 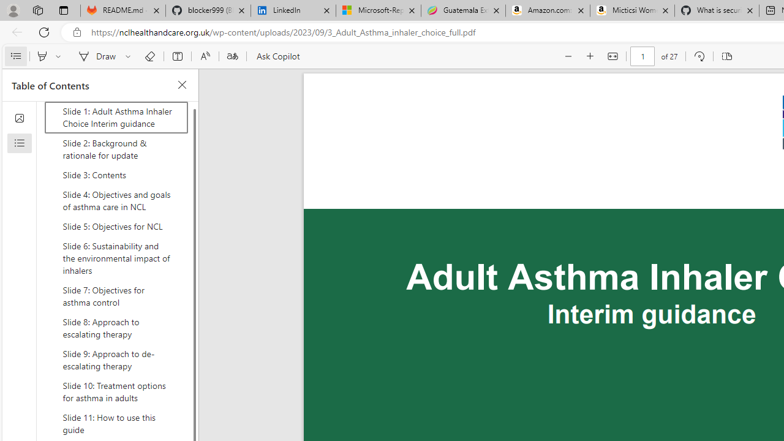 What do you see at coordinates (232, 56) in the screenshot?
I see `Translate` at bounding box center [232, 56].